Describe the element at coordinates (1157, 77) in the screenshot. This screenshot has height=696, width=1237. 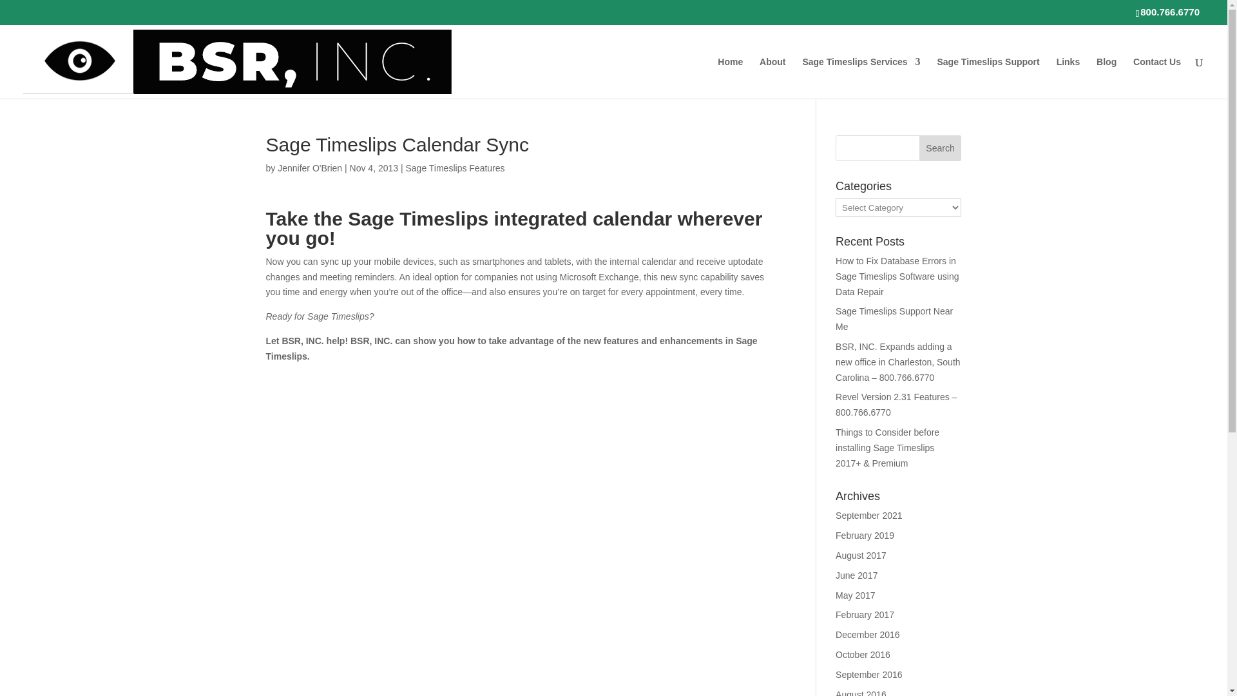
I see `Contact Us` at that location.